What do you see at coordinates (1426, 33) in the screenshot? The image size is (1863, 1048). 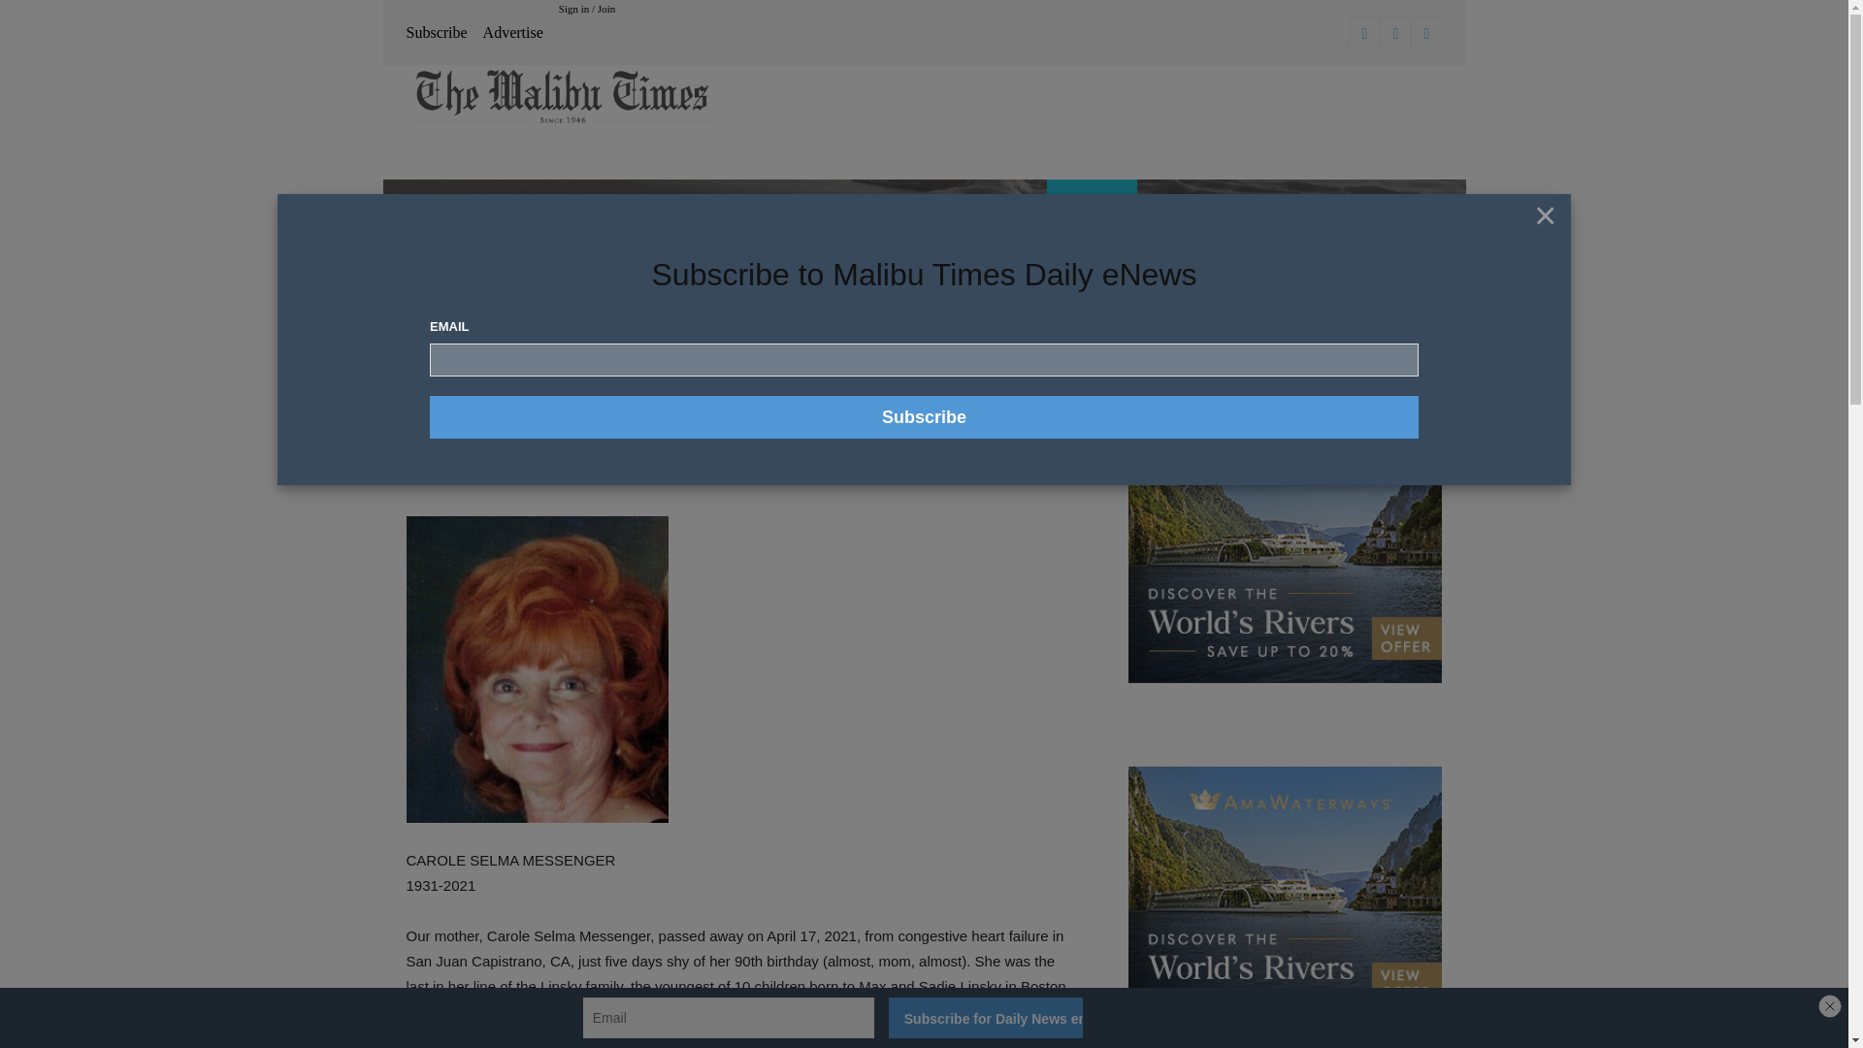 I see `Twitter` at bounding box center [1426, 33].